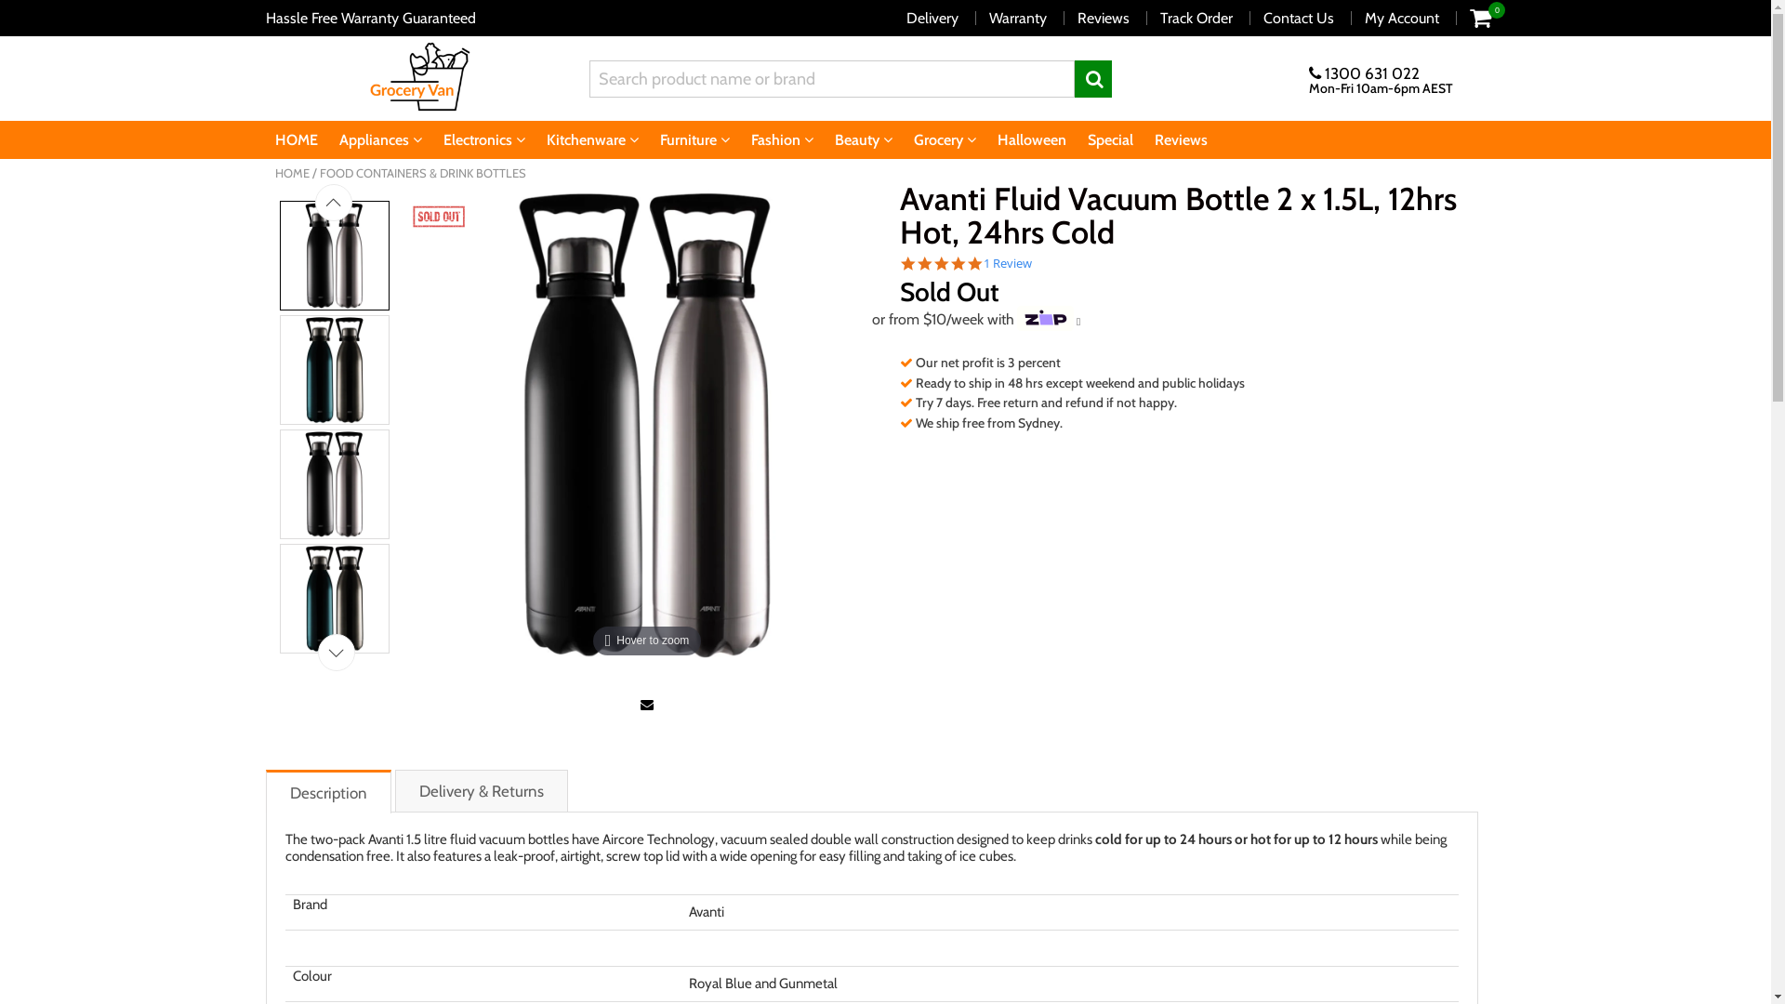  Describe the element at coordinates (1181, 139) in the screenshot. I see `Reviews` at that location.